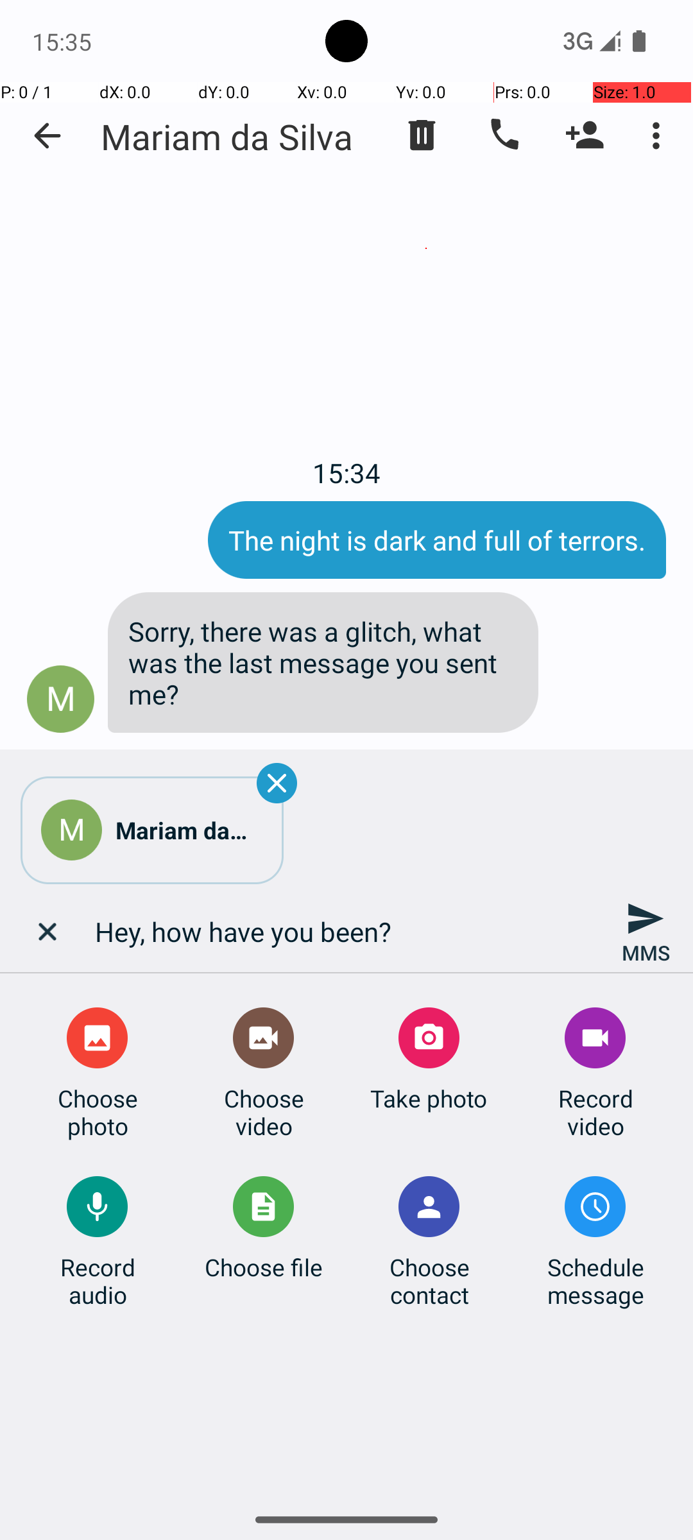 The image size is (693, 1540). I want to click on Choose video, so click(264, 1112).